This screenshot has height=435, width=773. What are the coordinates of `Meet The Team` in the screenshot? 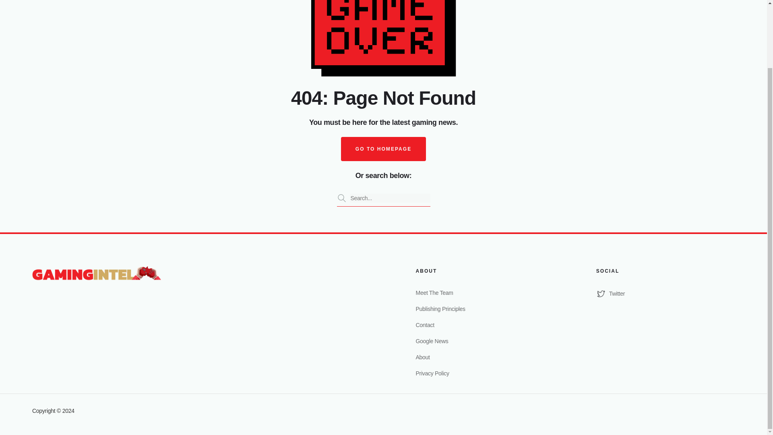 It's located at (485, 292).